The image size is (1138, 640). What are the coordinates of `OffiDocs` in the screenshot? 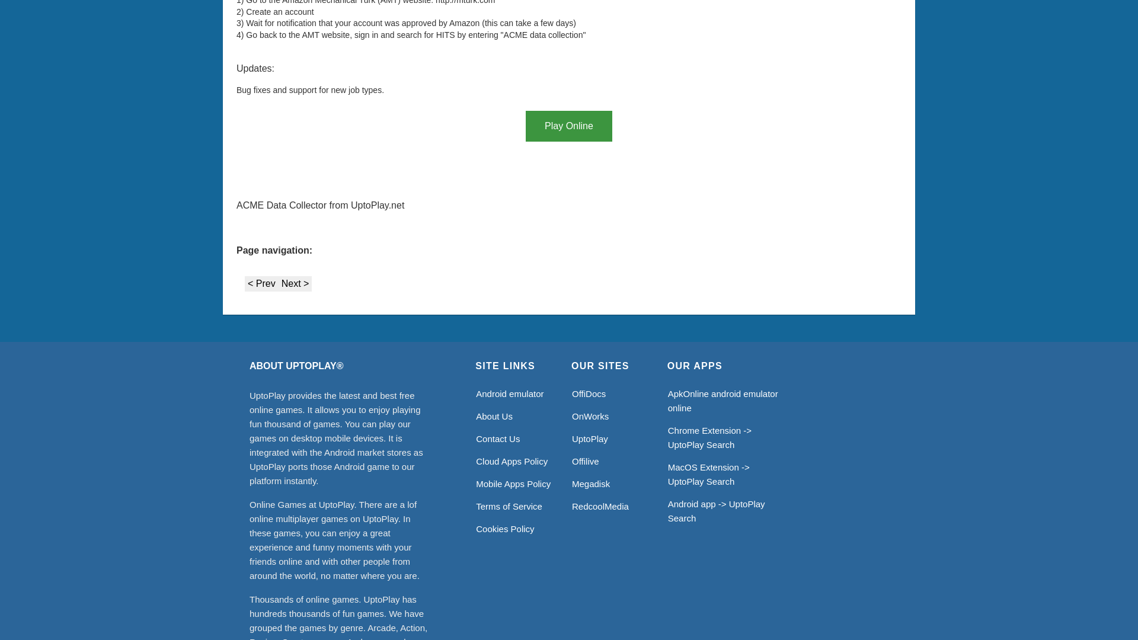 It's located at (589, 393).